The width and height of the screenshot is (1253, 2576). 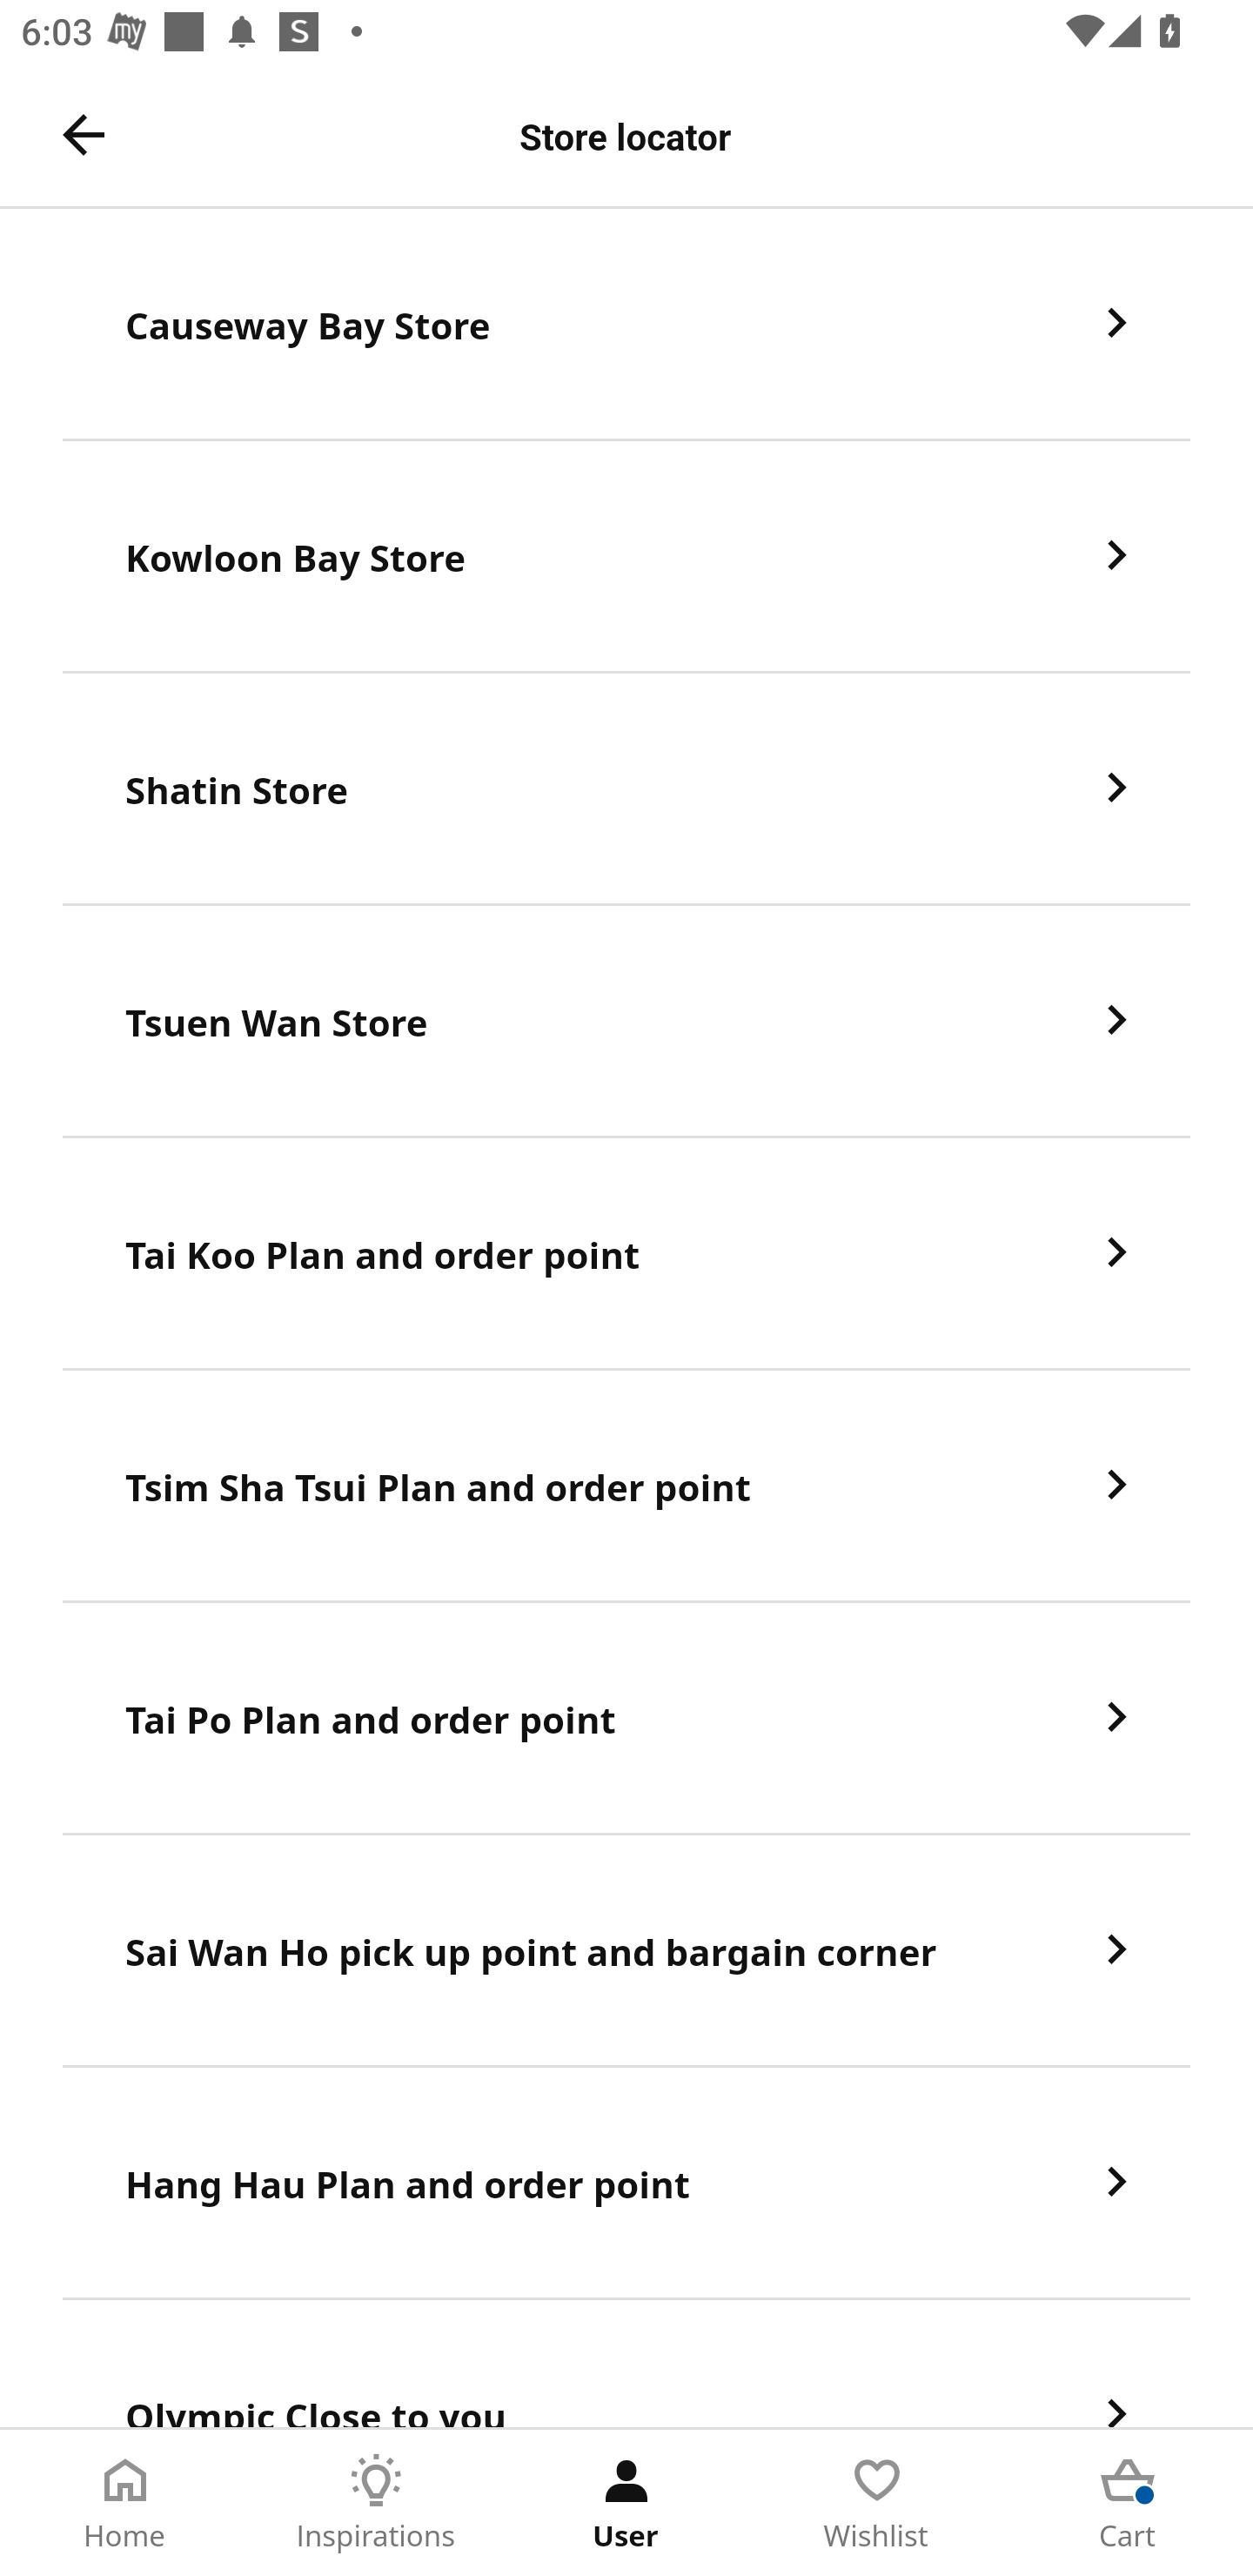 I want to click on Hang Hau Plan and order point, so click(x=626, y=2184).